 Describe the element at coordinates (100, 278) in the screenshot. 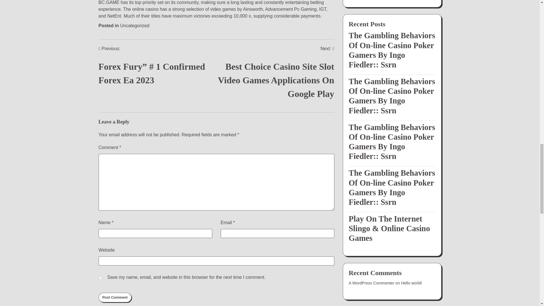

I see `yes` at that location.